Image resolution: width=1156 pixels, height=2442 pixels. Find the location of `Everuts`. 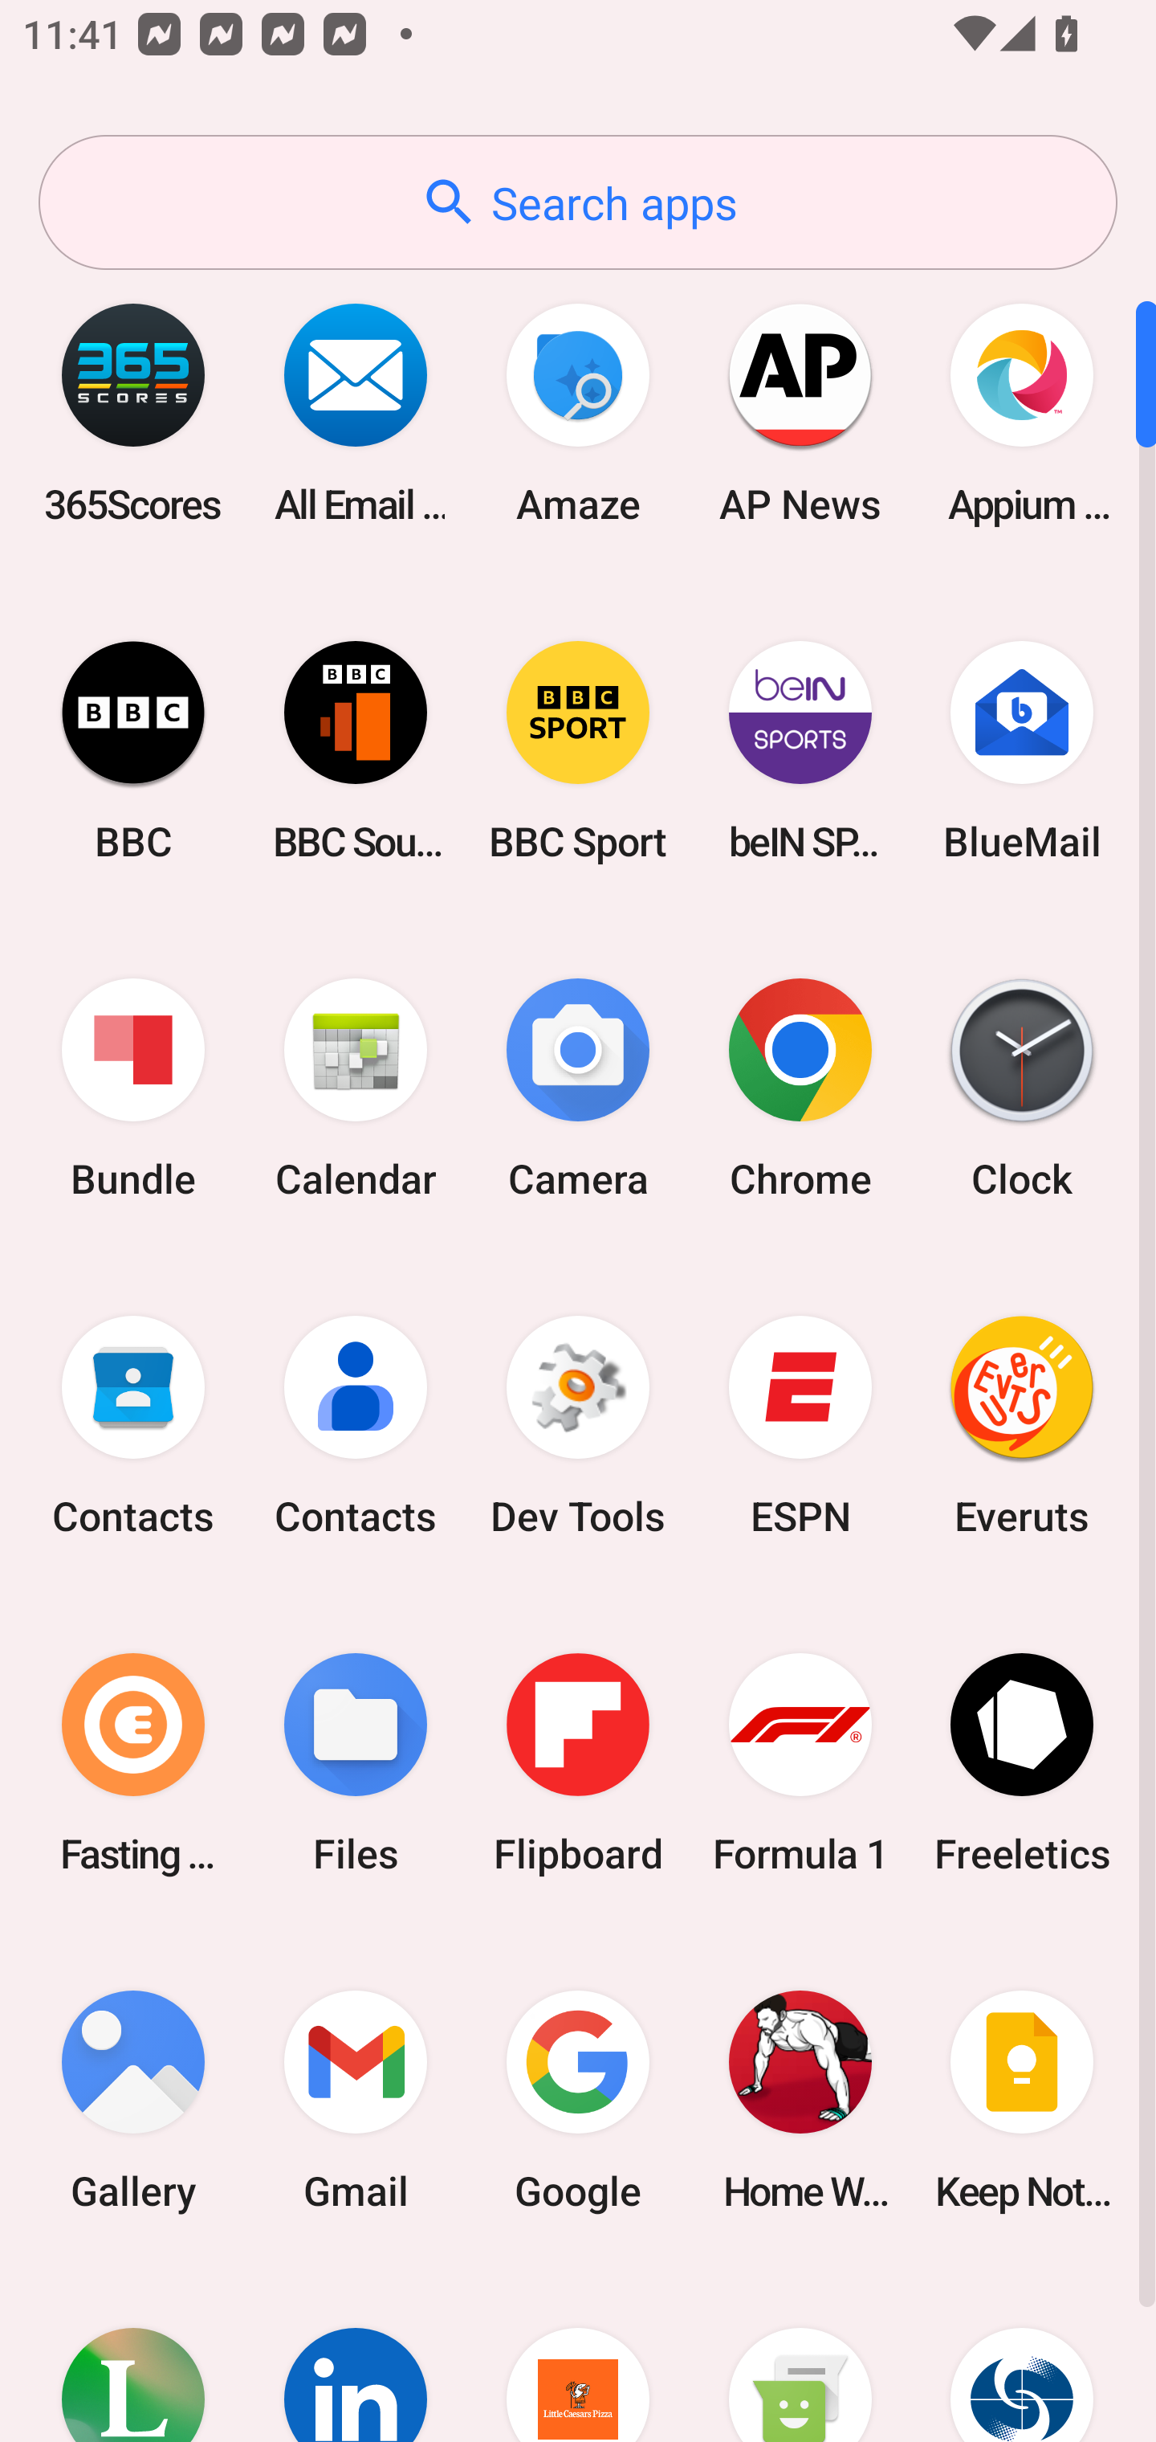

Everuts is located at coordinates (1022, 1426).